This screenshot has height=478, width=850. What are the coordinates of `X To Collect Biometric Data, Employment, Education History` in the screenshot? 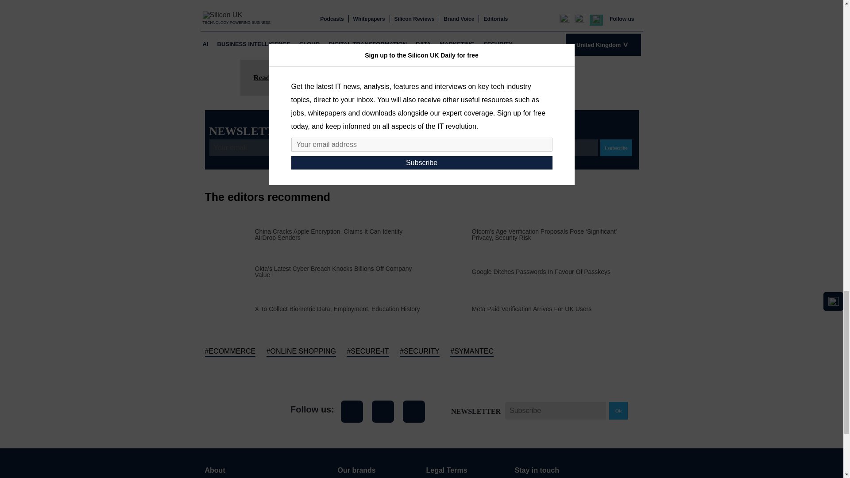 It's located at (337, 309).